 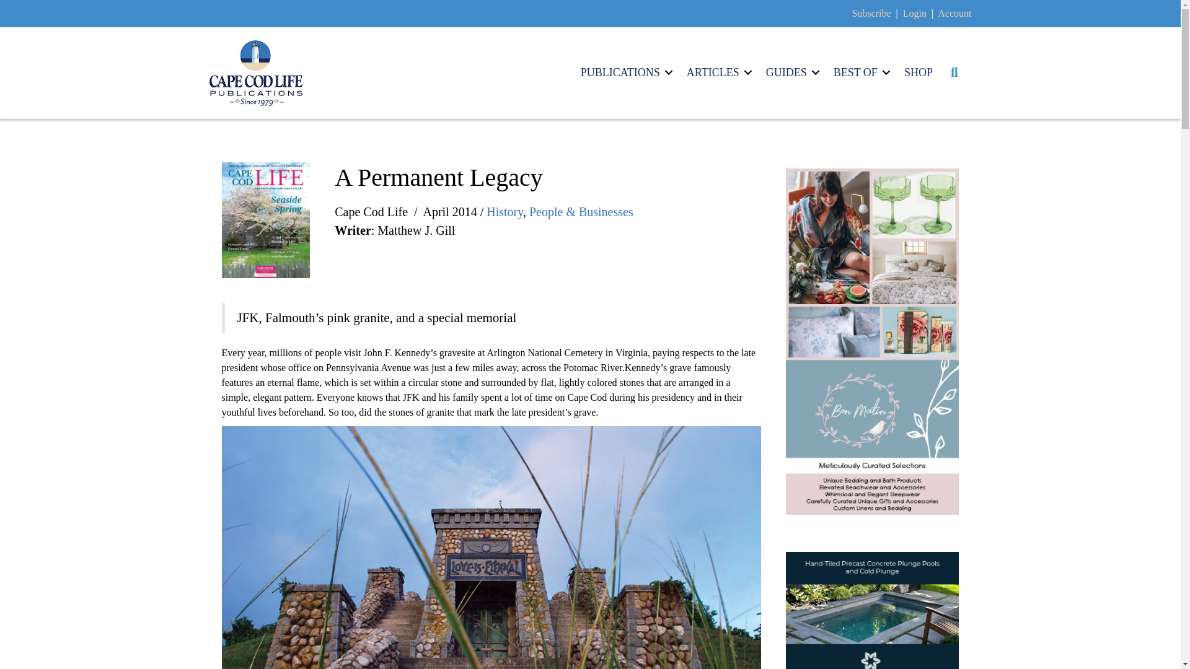 I want to click on PUBLICATIONS, so click(x=625, y=72).